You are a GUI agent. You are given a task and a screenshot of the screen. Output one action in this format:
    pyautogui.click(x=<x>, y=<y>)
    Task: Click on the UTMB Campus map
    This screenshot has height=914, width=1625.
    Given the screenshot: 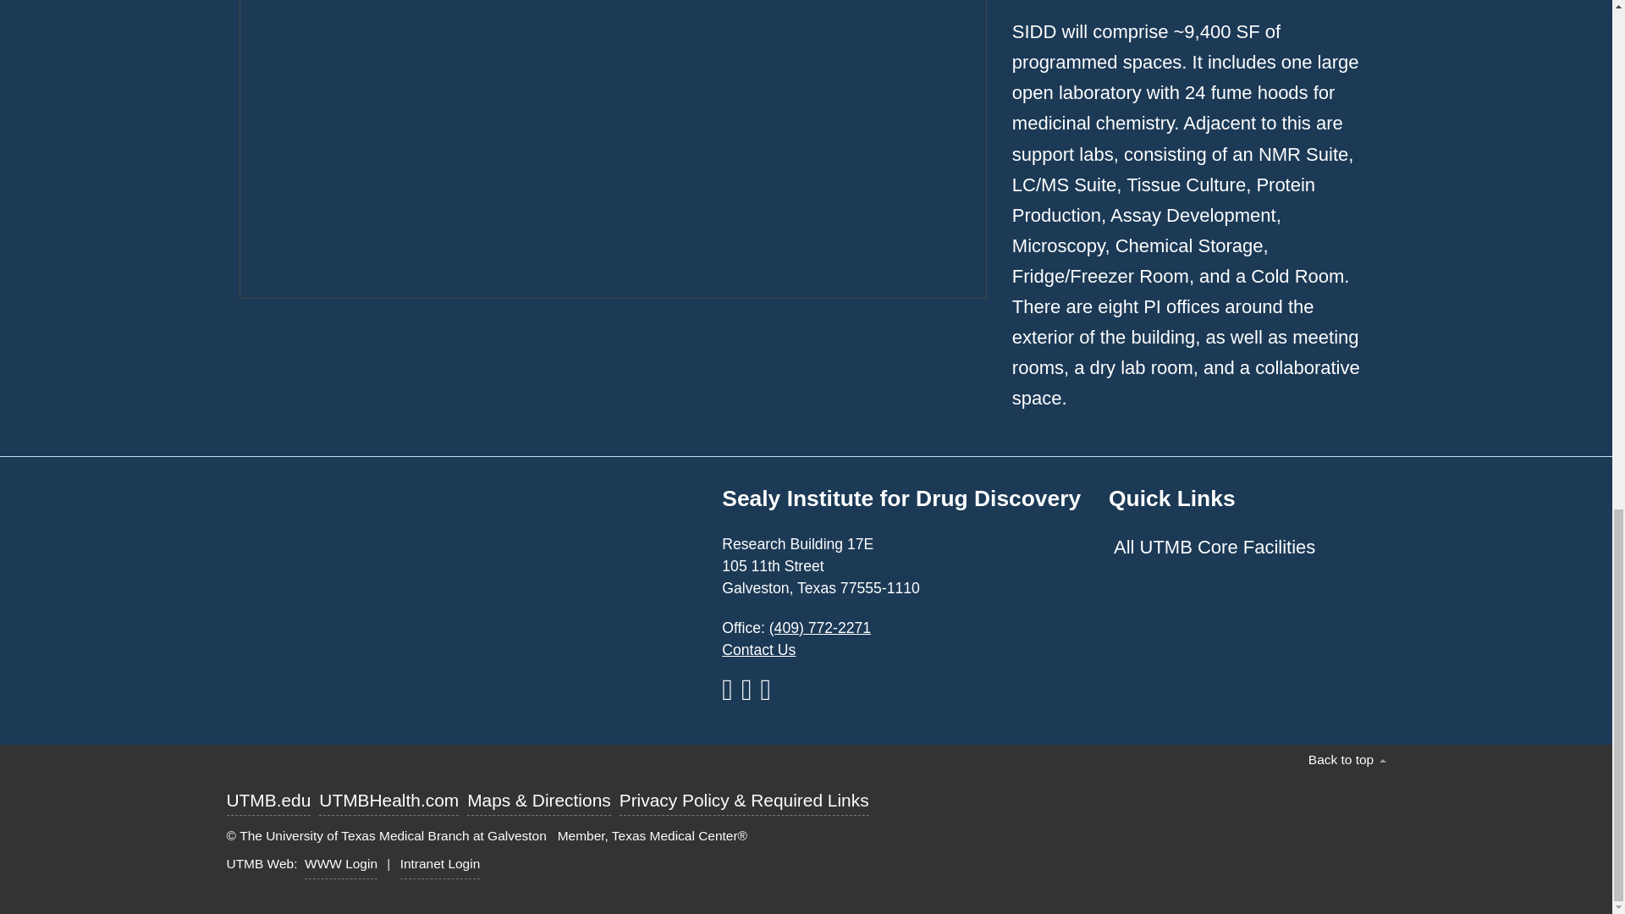 What is the action you would take?
    pyautogui.click(x=467, y=601)
    